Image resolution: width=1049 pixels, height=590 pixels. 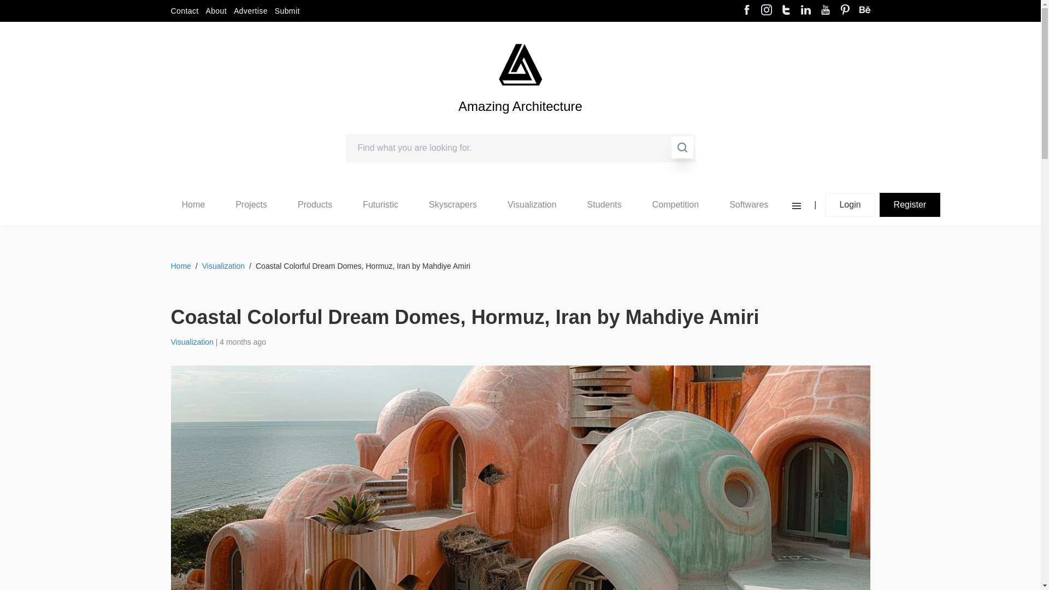 I want to click on Skyscrapers, so click(x=453, y=204).